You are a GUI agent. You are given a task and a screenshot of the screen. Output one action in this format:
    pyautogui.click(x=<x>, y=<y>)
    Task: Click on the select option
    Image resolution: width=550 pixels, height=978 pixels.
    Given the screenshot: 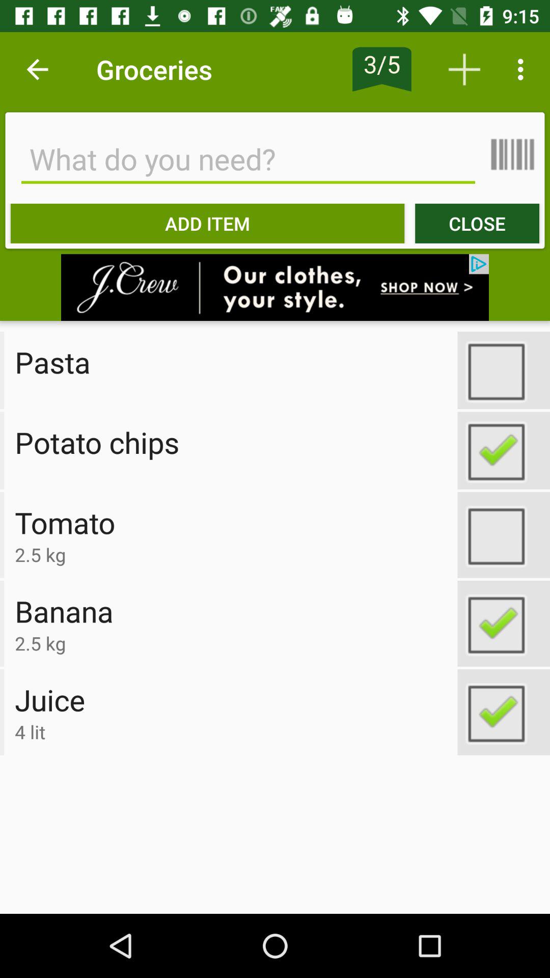 What is the action you would take?
    pyautogui.click(x=504, y=535)
    